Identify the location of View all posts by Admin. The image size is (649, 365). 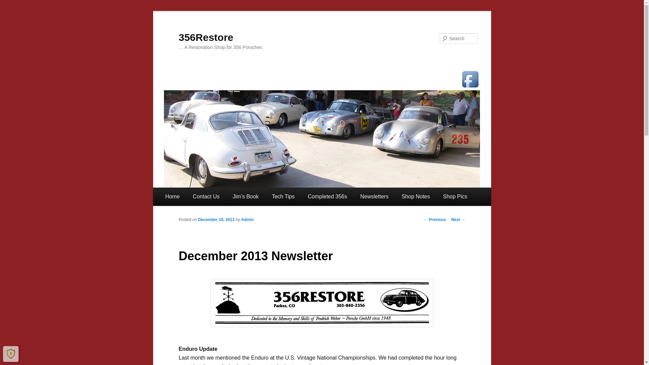
(247, 219).